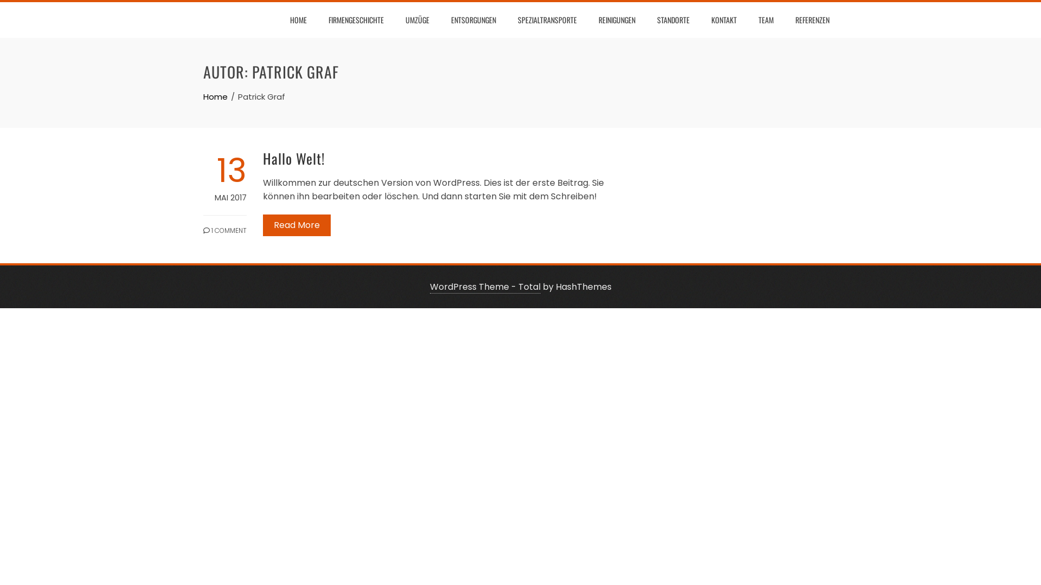 The width and height of the screenshot is (1041, 585). Describe the element at coordinates (294, 158) in the screenshot. I see `Hallo Welt!` at that location.